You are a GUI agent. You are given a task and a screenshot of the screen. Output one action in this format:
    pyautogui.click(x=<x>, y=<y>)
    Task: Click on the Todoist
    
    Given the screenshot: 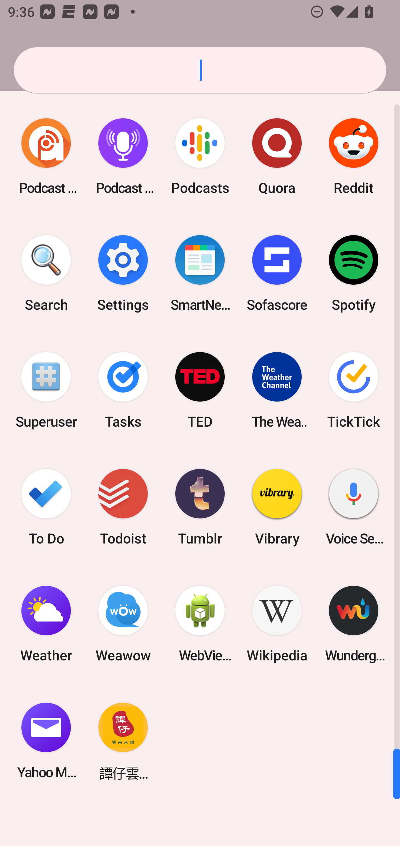 What is the action you would take?
    pyautogui.click(x=123, y=506)
    